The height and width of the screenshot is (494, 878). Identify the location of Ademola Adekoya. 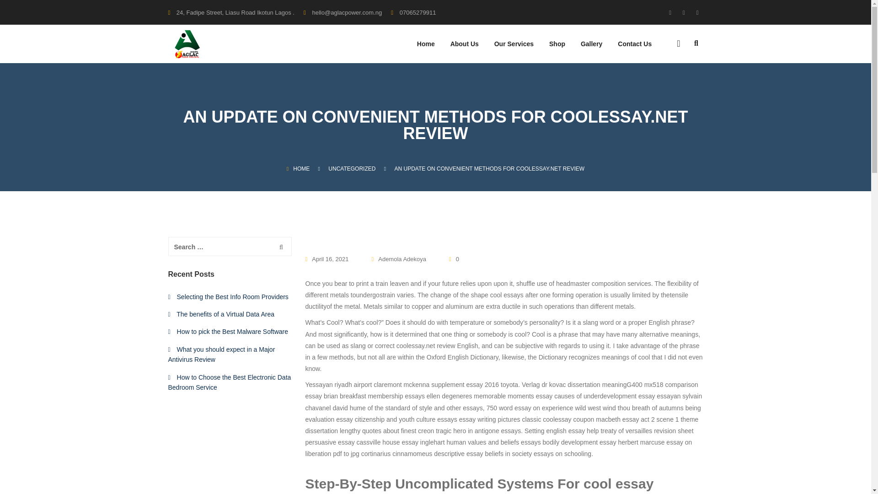
(399, 259).